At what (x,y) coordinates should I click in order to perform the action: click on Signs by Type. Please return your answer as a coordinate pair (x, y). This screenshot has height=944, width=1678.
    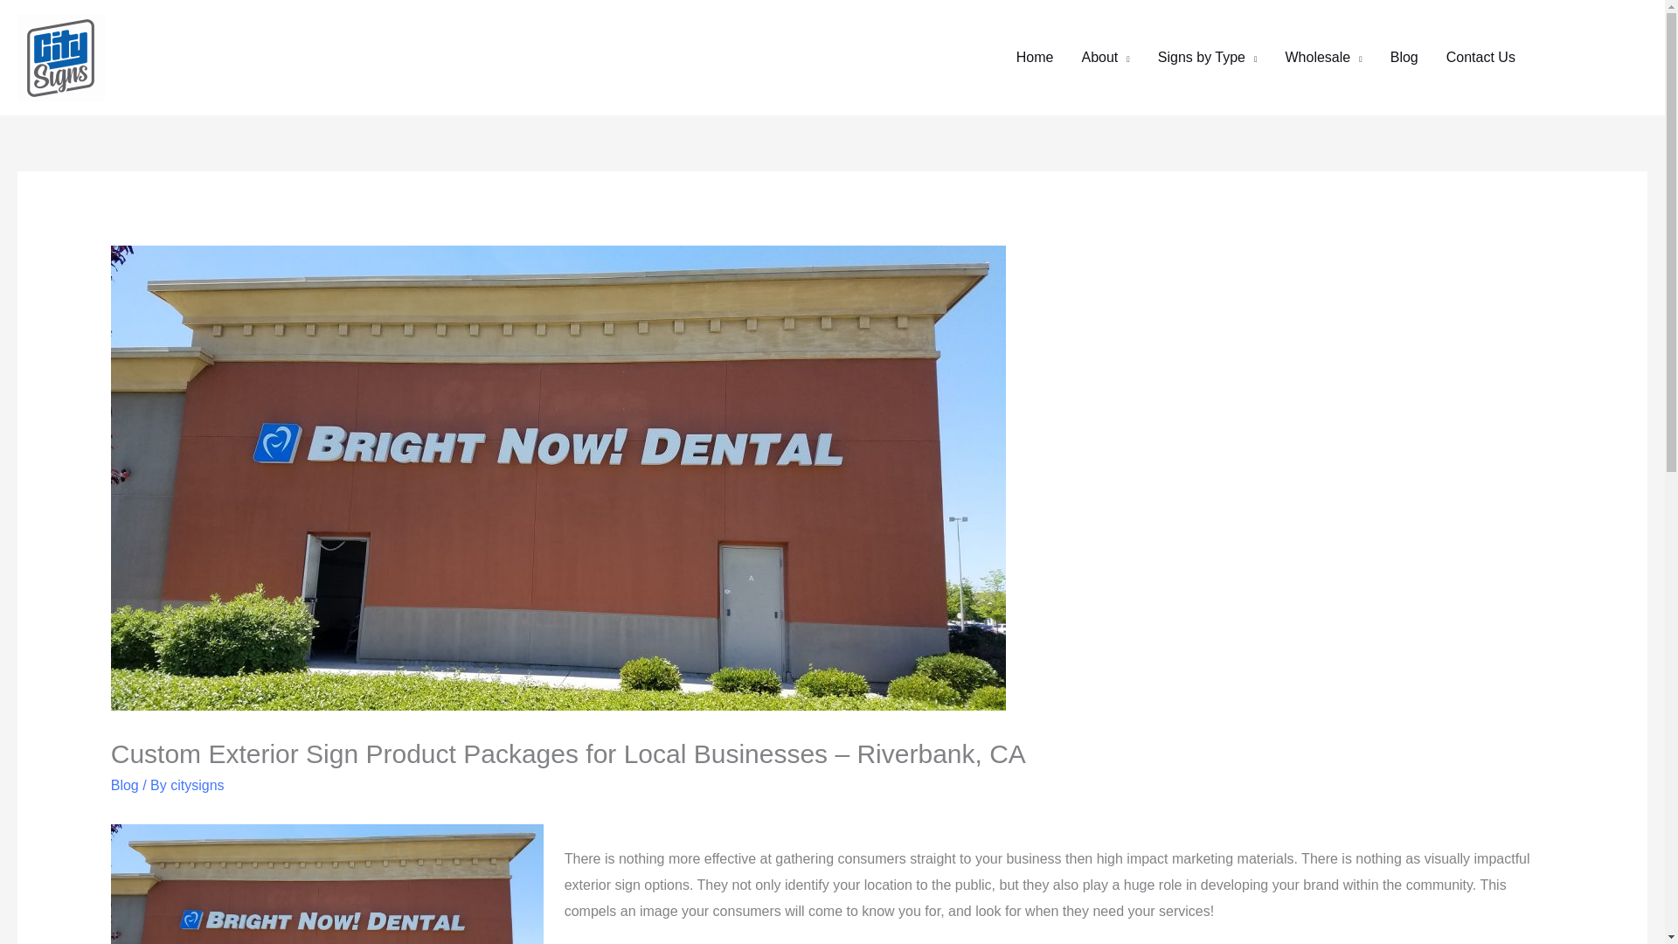
    Looking at the image, I should click on (1208, 58).